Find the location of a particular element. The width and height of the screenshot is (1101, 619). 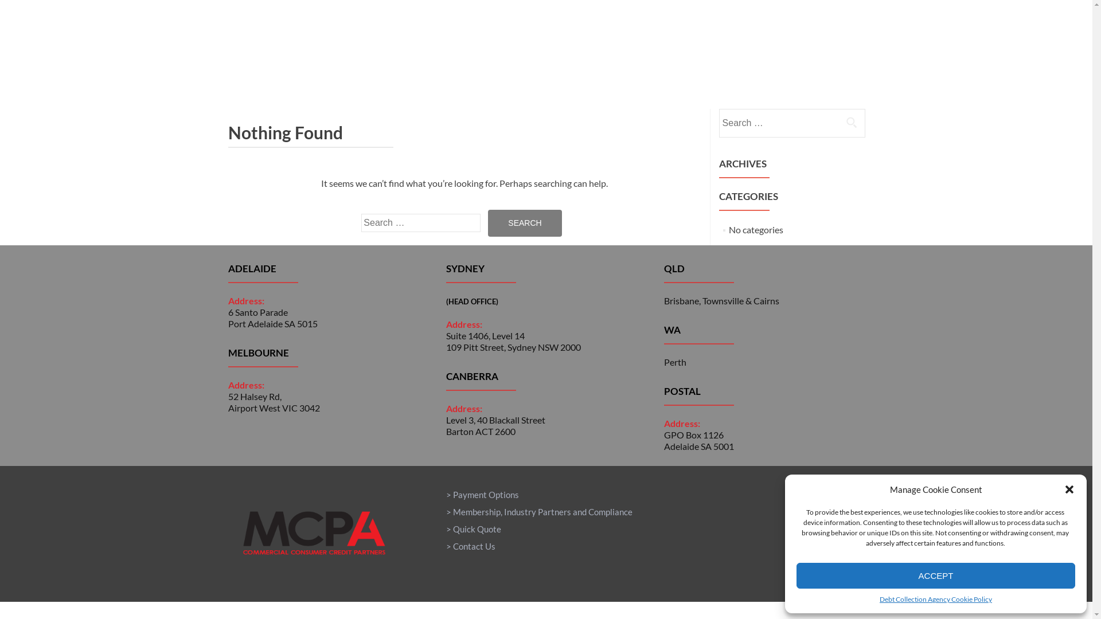

ACCEPT is located at coordinates (936, 575).